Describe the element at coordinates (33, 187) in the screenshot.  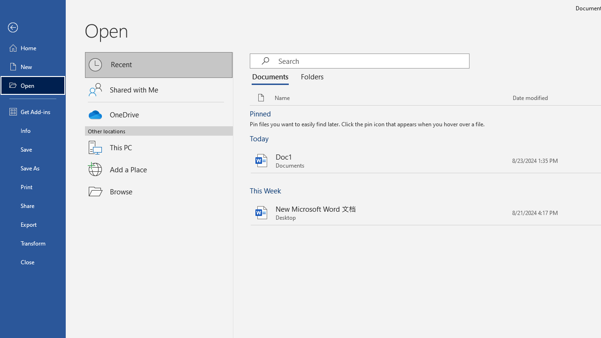
I see `Print` at that location.